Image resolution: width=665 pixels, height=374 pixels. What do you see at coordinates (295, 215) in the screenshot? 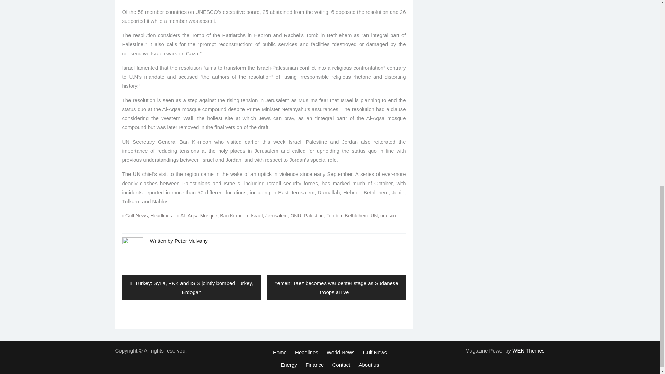
I see `ONU` at bounding box center [295, 215].